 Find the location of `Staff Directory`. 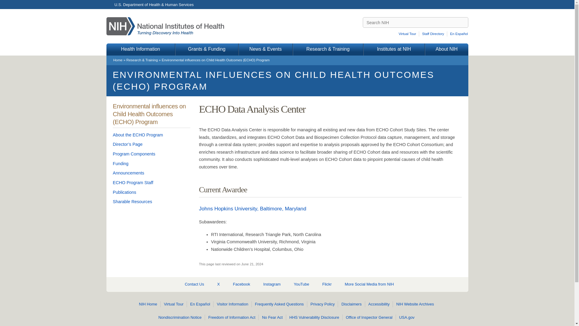

Staff Directory is located at coordinates (434, 34).